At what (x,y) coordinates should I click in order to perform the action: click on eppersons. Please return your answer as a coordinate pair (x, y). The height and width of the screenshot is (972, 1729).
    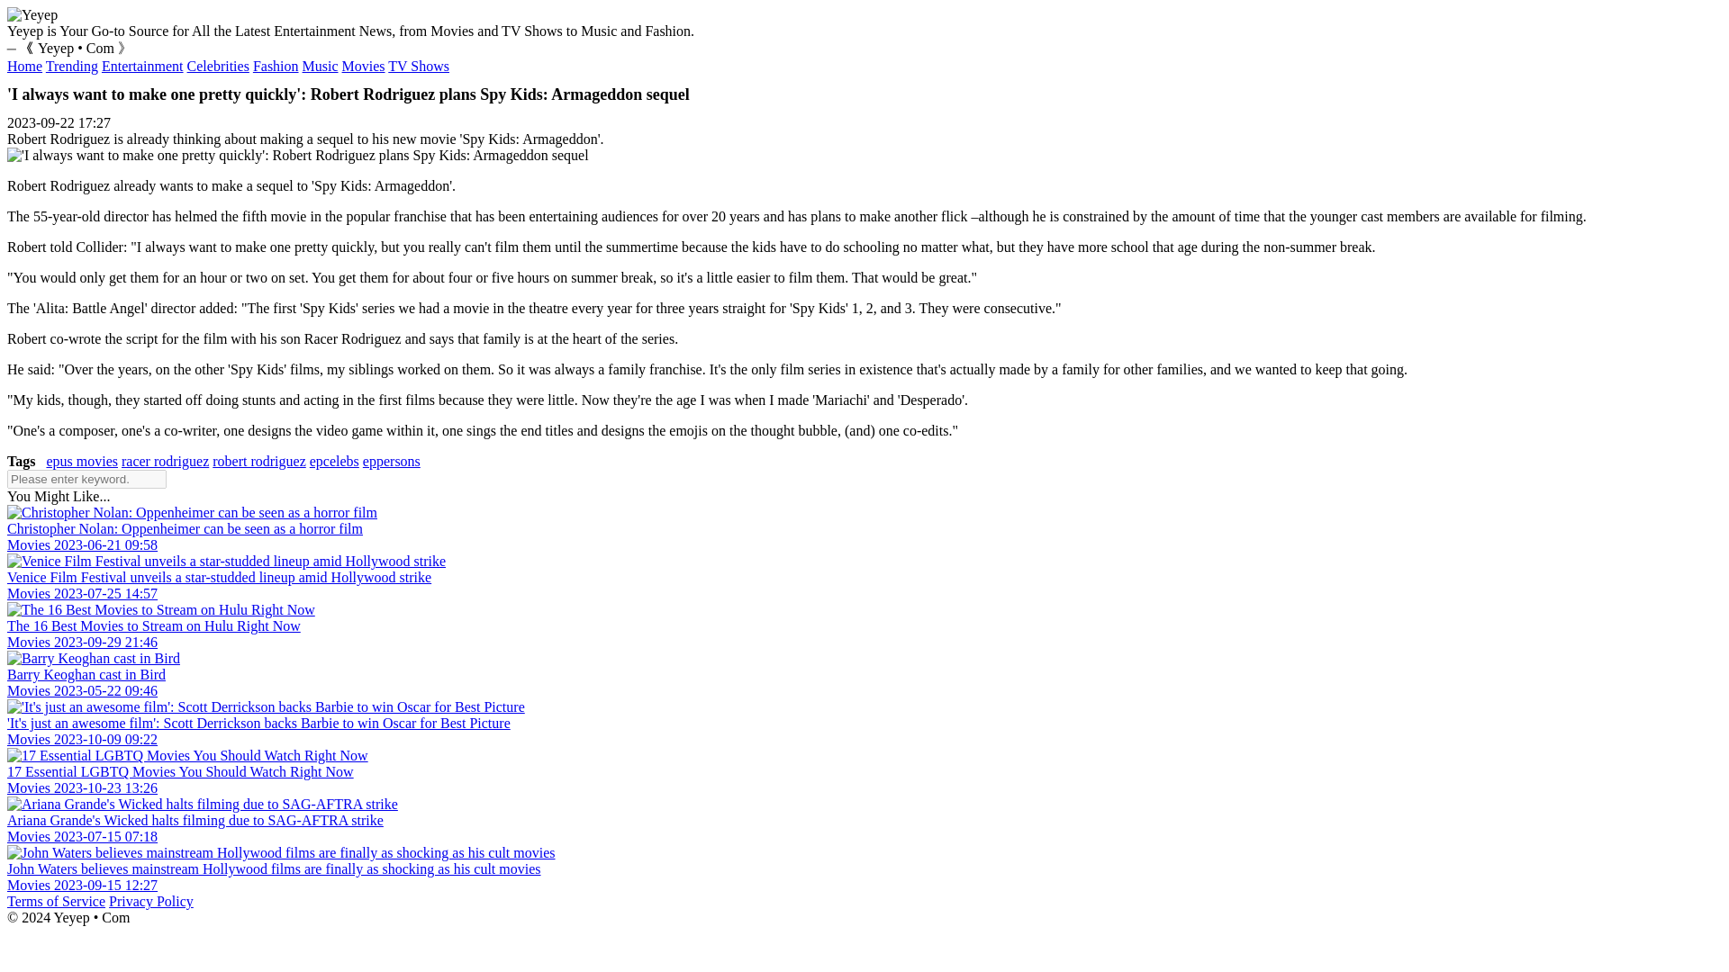
    Looking at the image, I should click on (391, 461).